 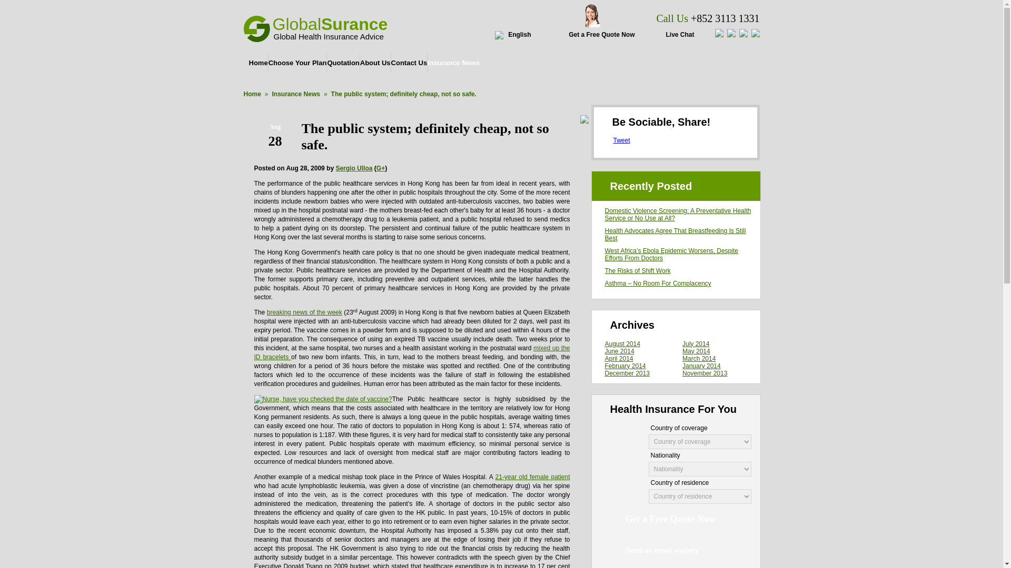 What do you see at coordinates (696, 343) in the screenshot?
I see `July 2014` at bounding box center [696, 343].